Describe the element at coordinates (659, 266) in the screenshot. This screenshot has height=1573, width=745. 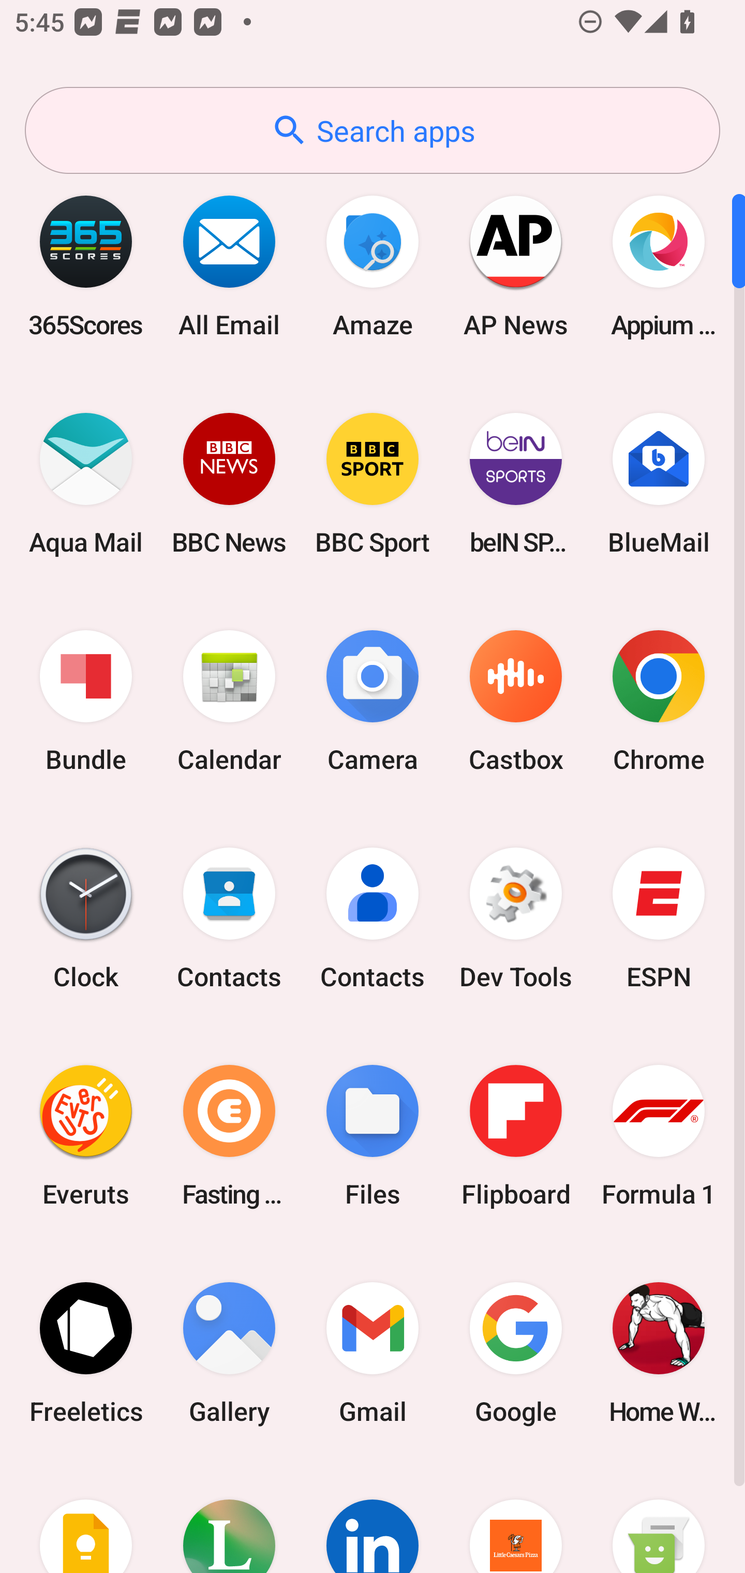
I see `Appium Settings` at that location.